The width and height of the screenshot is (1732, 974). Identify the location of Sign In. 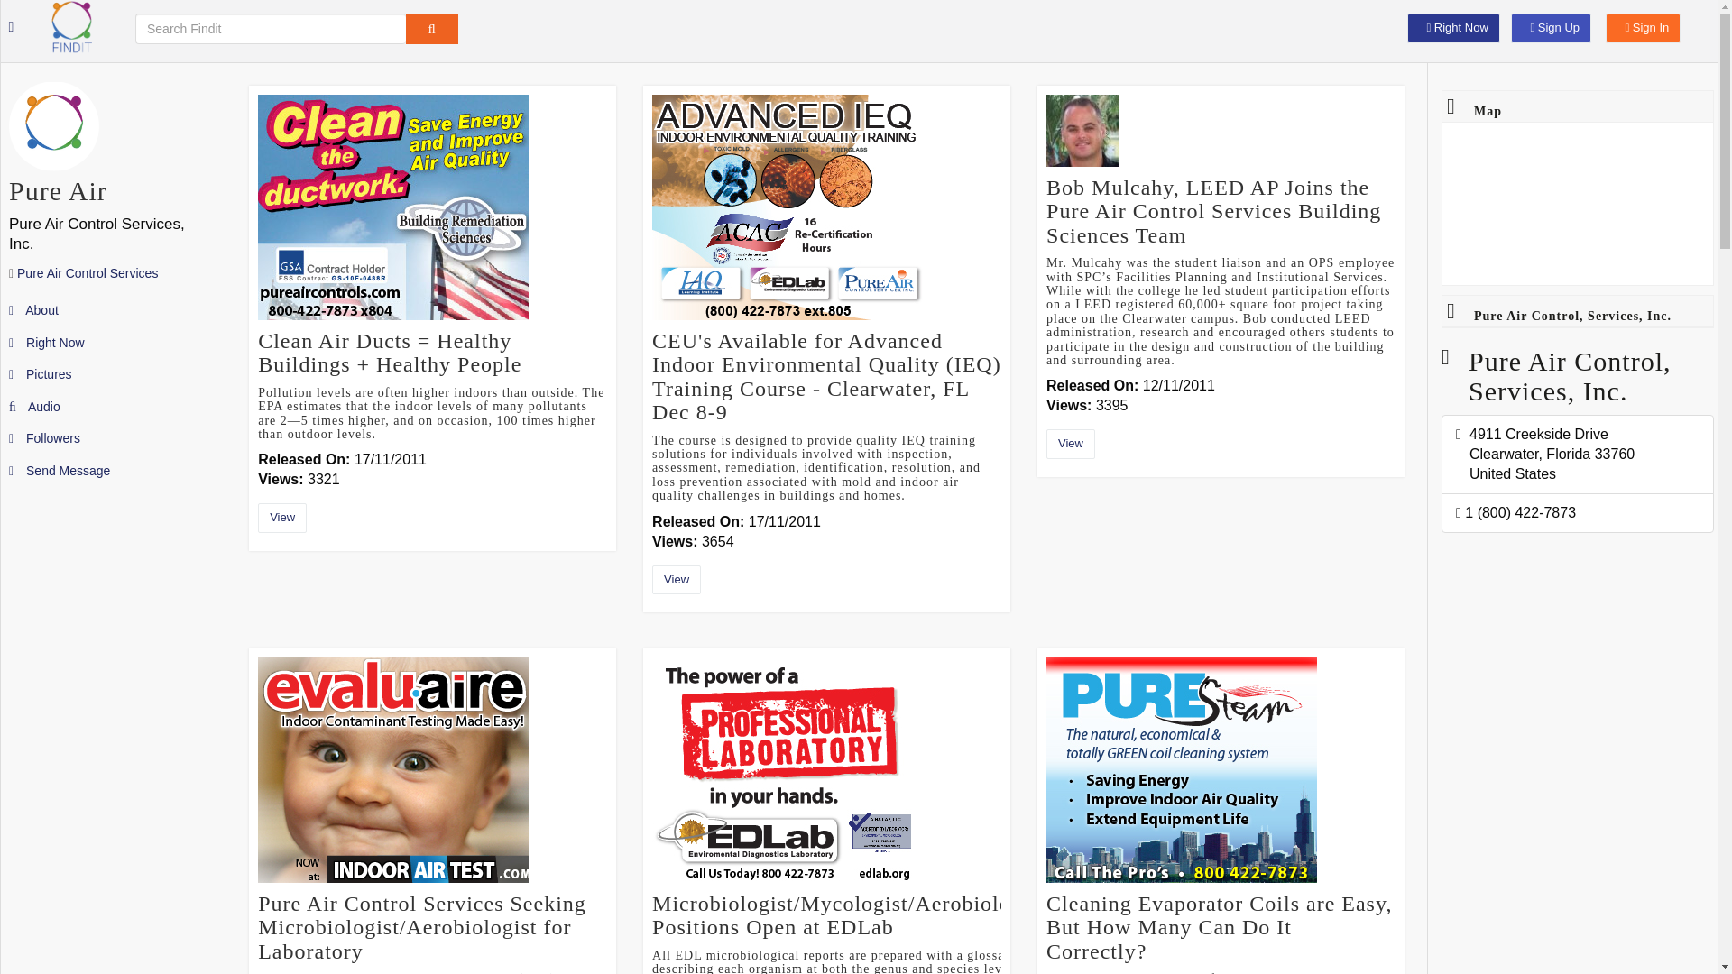
(1642, 28).